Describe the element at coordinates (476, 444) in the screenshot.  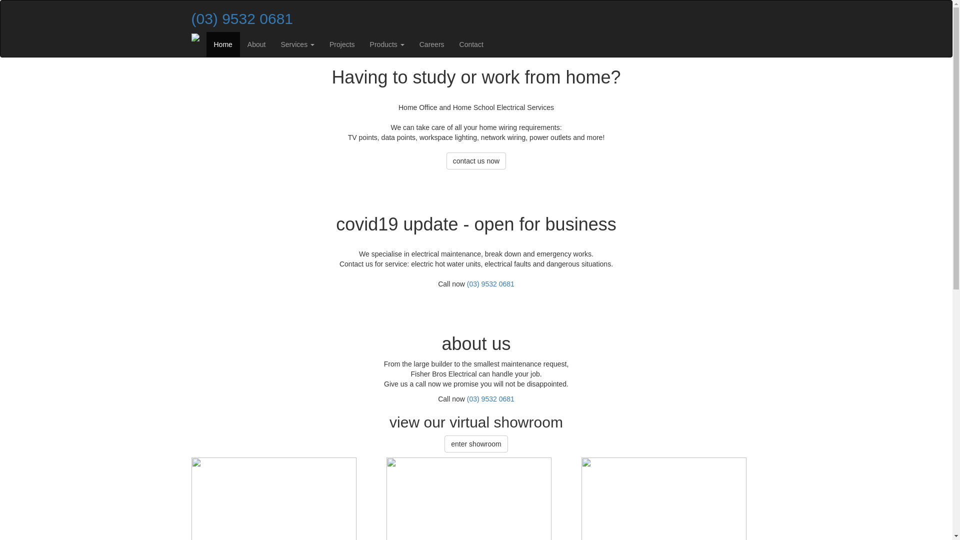
I see `enter showroom` at that location.